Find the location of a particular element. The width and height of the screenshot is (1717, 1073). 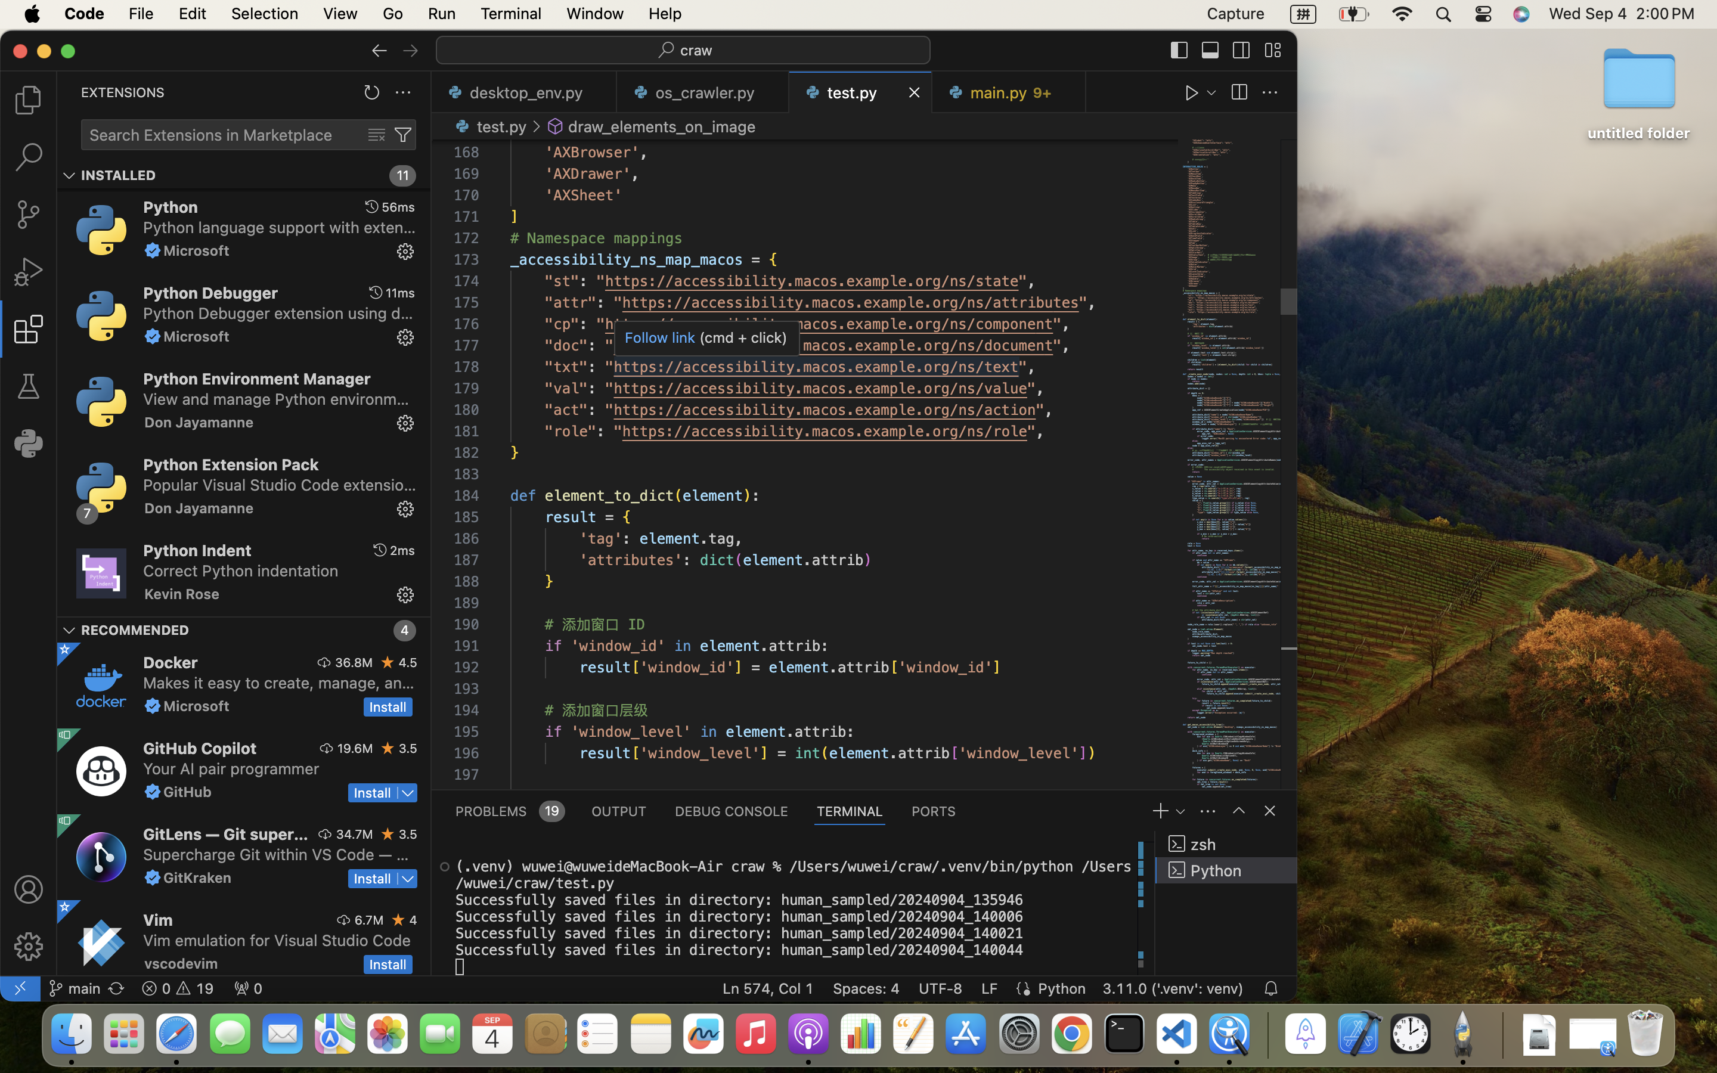

Docker is located at coordinates (171, 662).